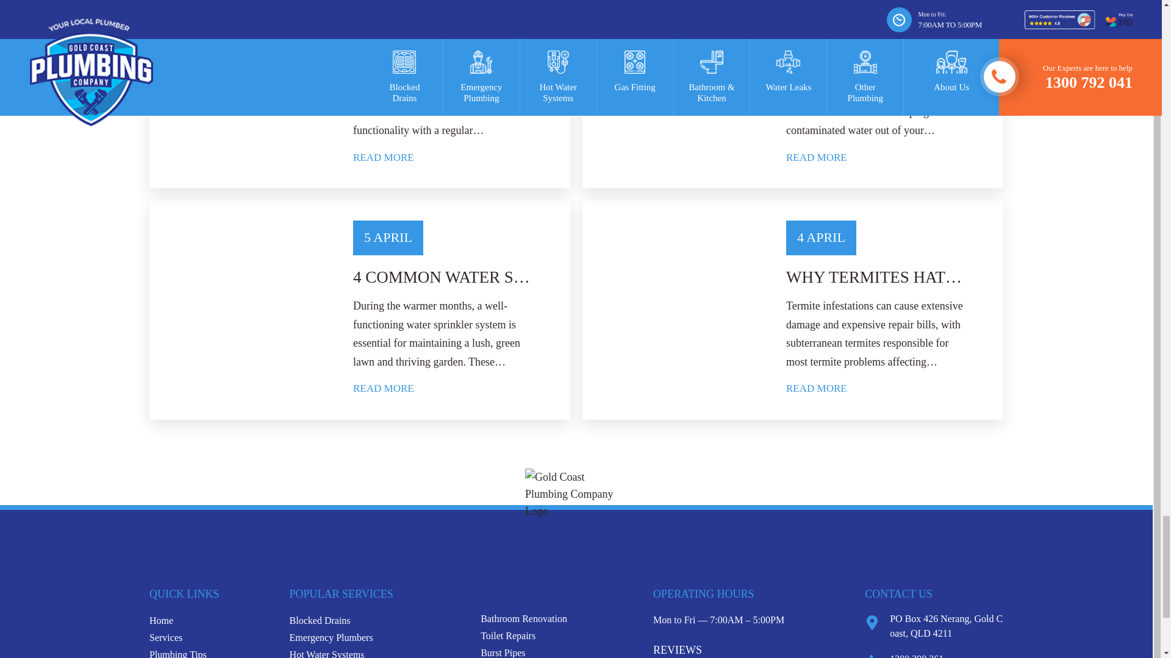 The height and width of the screenshot is (658, 1171). What do you see at coordinates (178, 653) in the screenshot?
I see `Plumbing Tips` at bounding box center [178, 653].